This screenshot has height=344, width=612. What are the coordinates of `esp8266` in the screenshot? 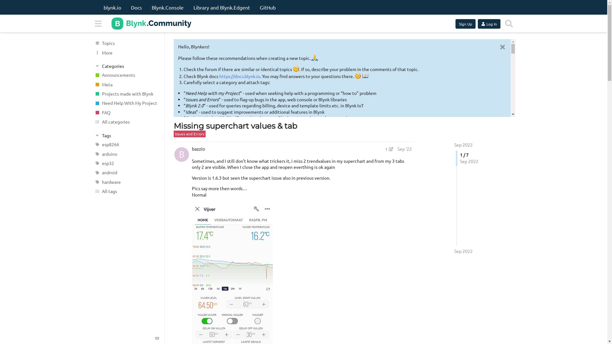 It's located at (126, 145).